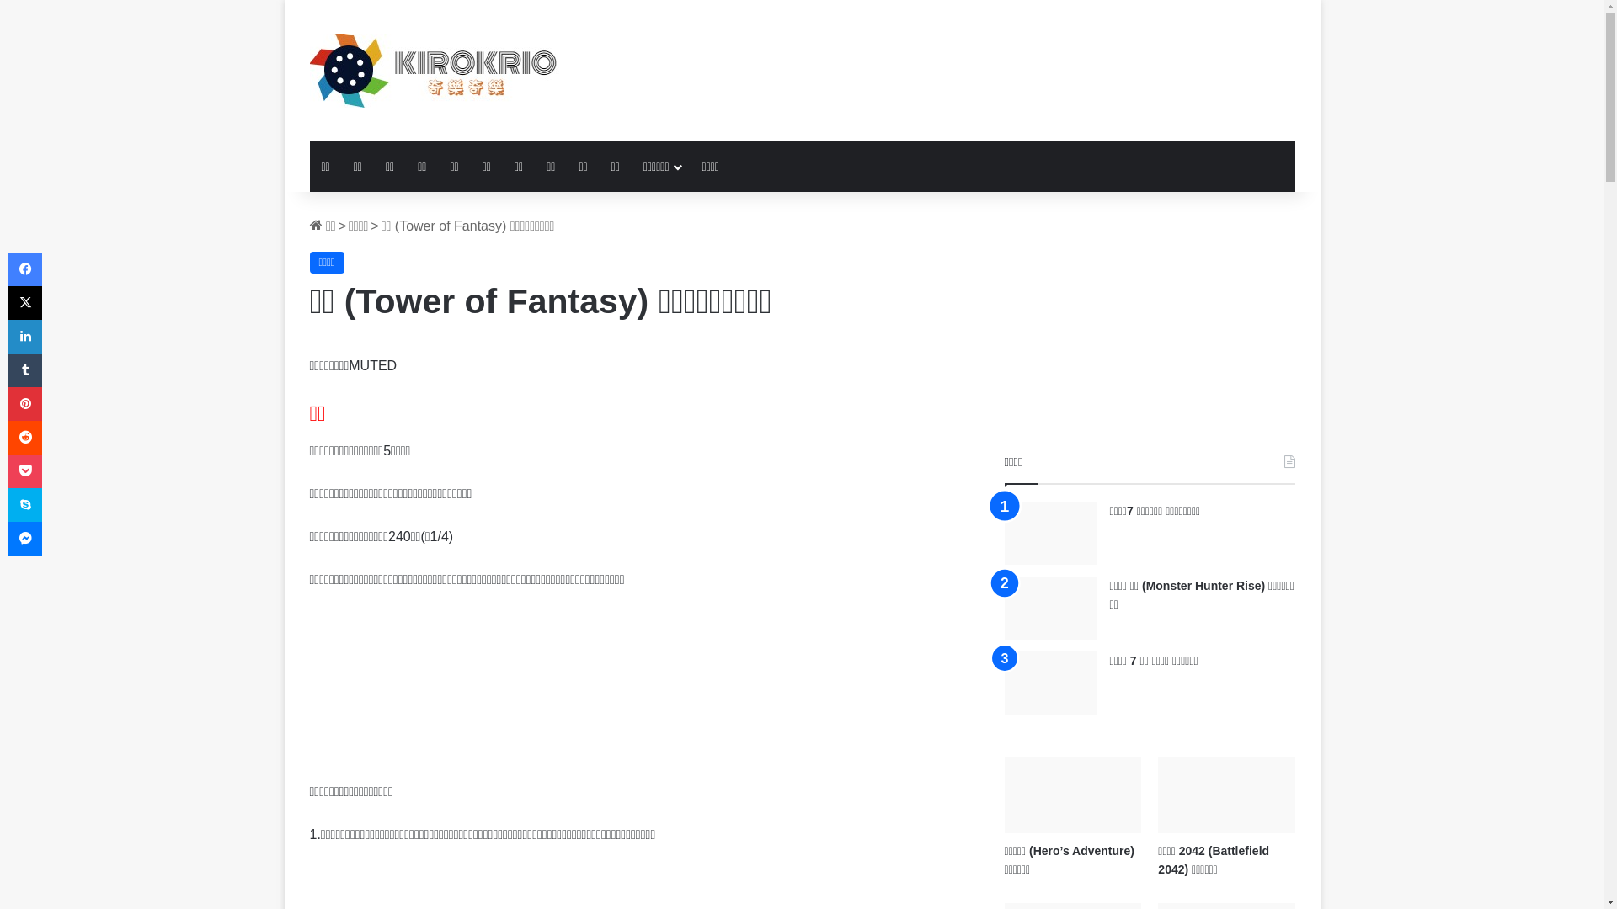  I want to click on X, so click(25, 303).